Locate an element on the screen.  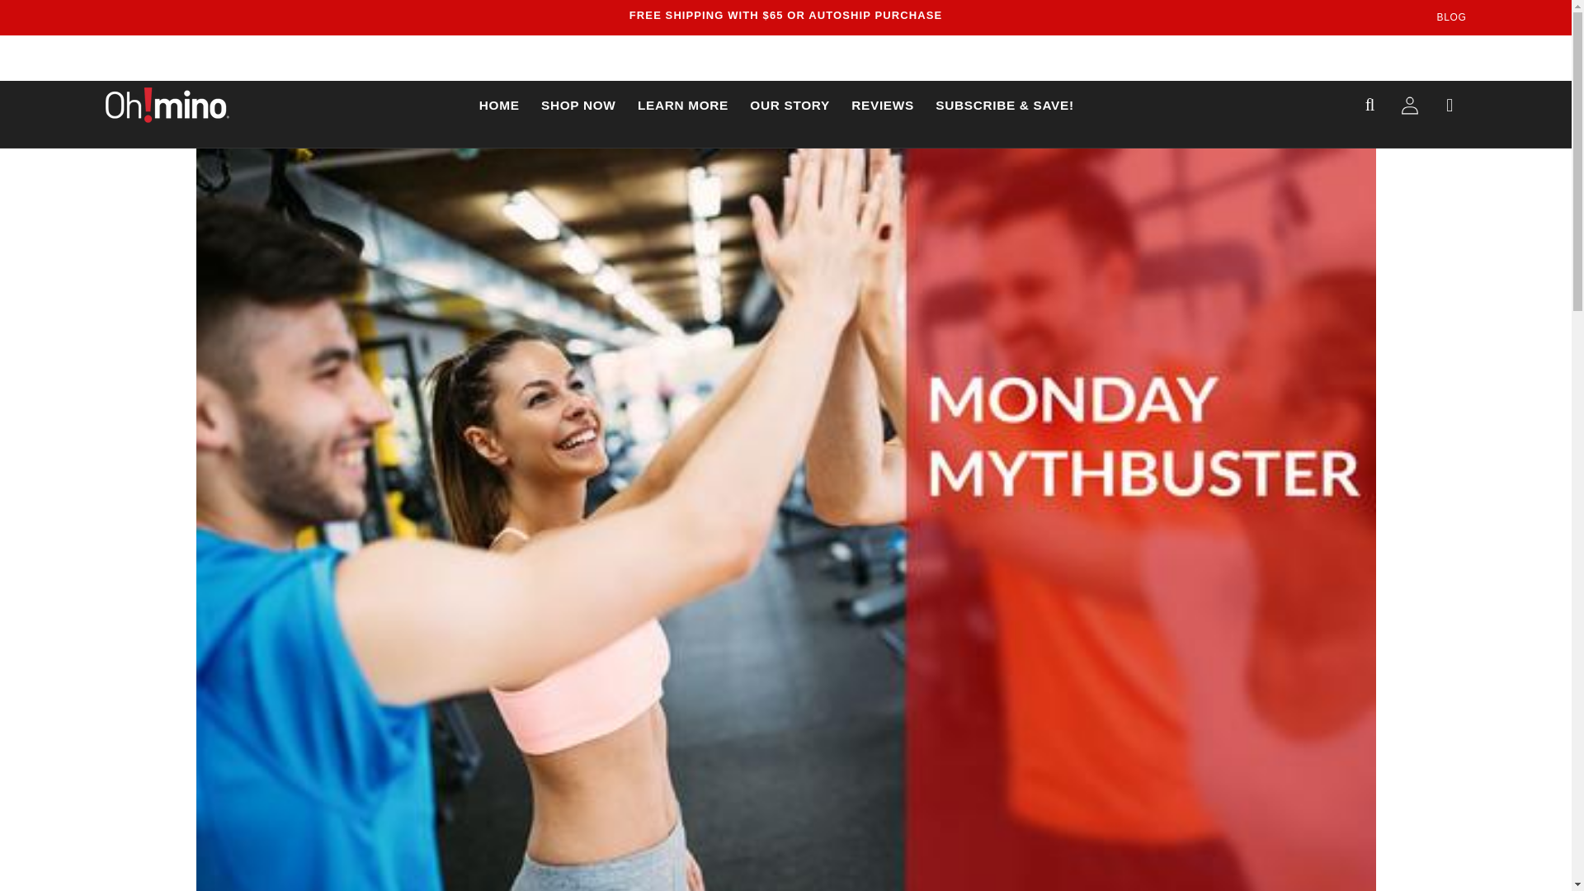
Skip to content is located at coordinates (54, 66).